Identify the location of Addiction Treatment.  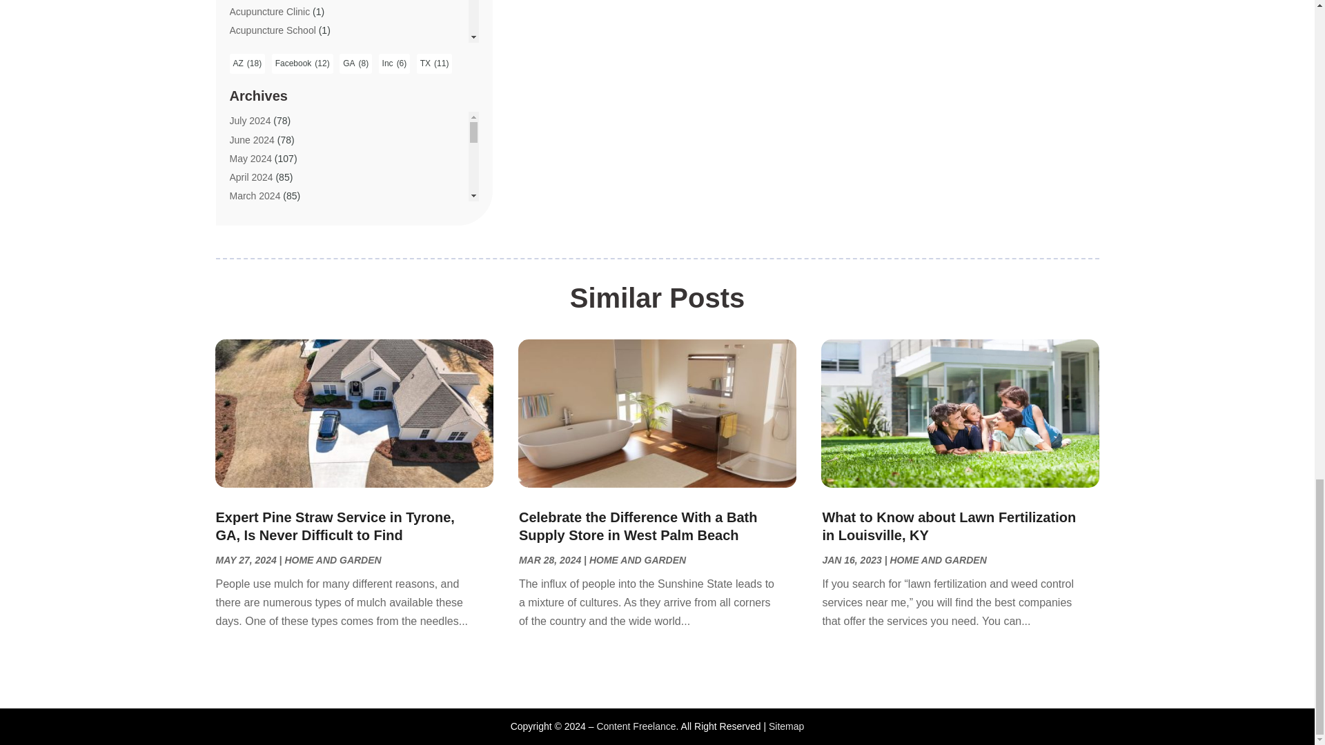
(272, 48).